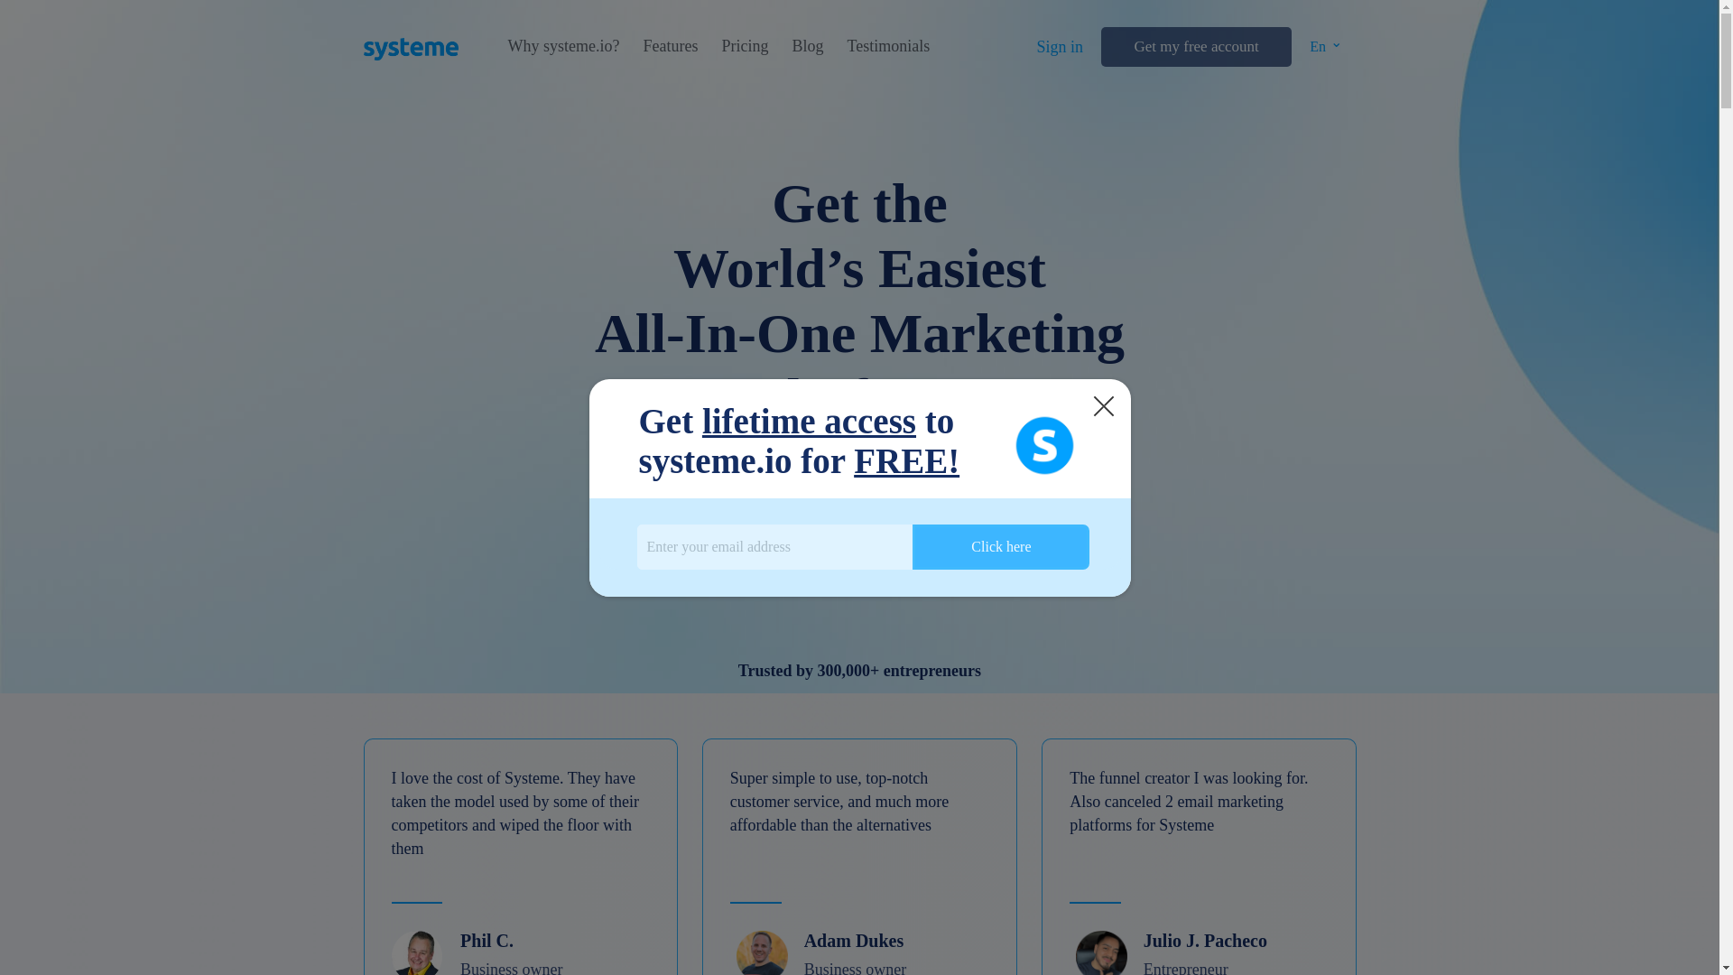  Describe the element at coordinates (1060, 47) in the screenshot. I see `Sign in` at that location.